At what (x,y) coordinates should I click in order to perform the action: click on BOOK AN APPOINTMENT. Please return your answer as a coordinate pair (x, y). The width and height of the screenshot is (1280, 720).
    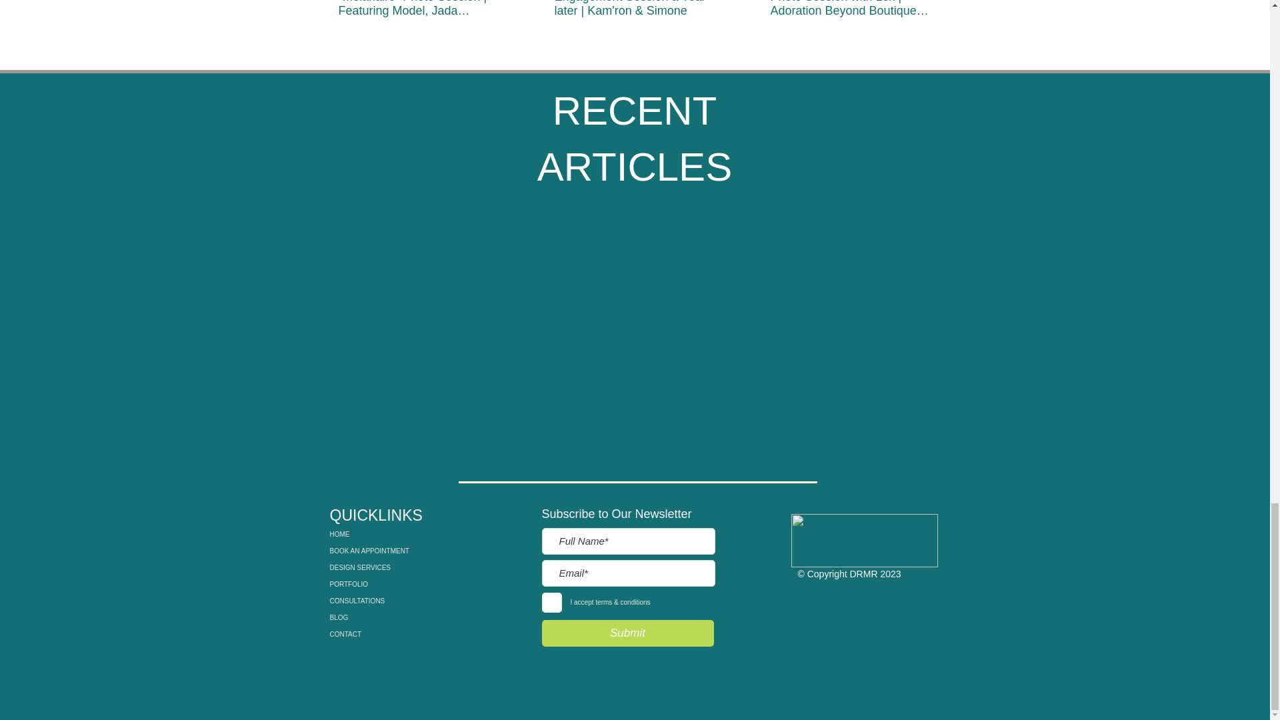
    Looking at the image, I should click on (387, 551).